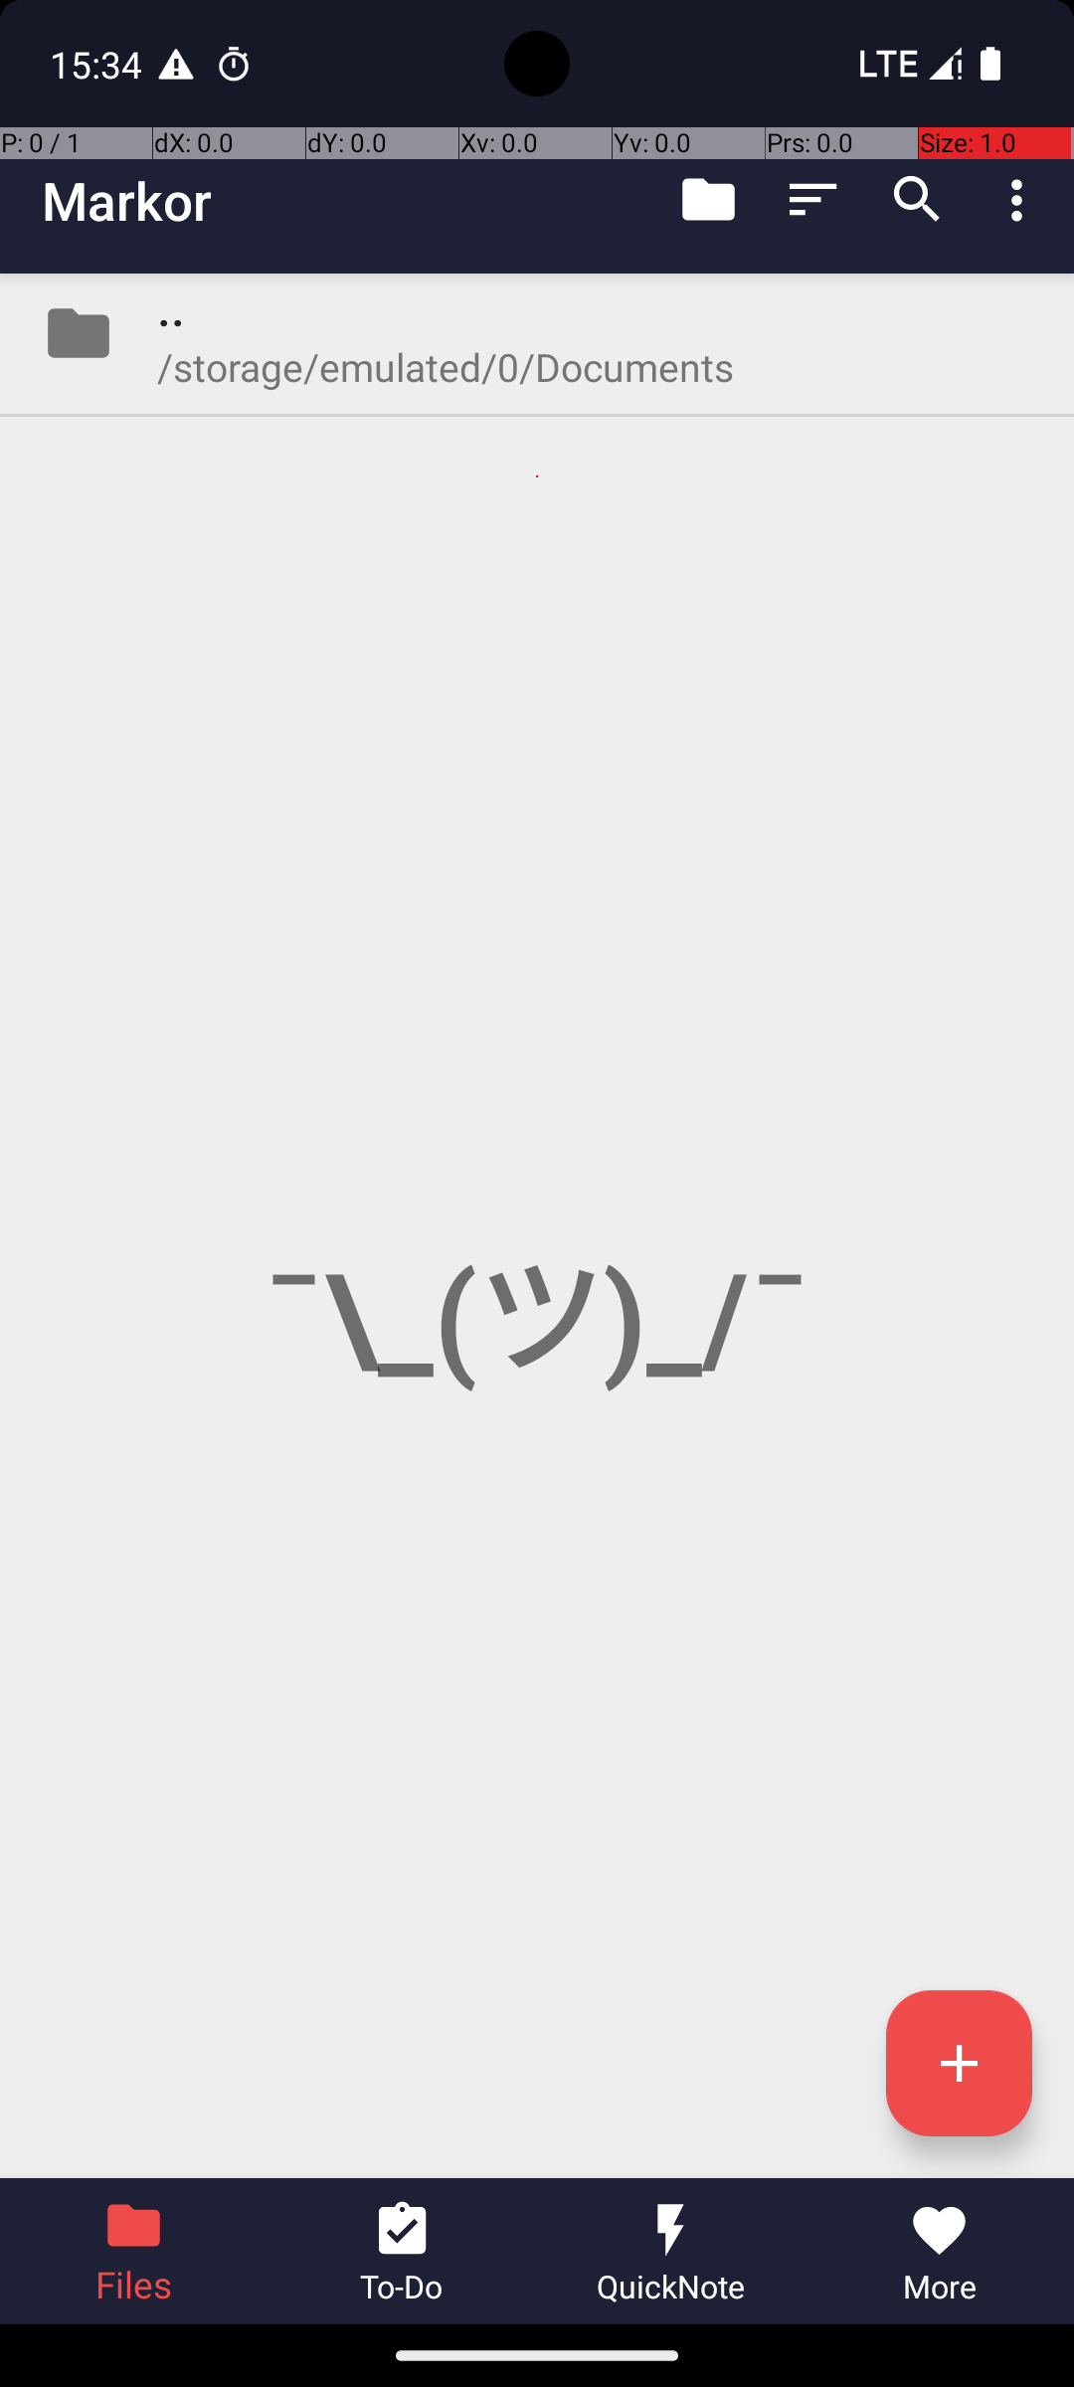  What do you see at coordinates (537, 333) in the screenshot?
I see `Folder .. /storage/emulated/0` at bounding box center [537, 333].